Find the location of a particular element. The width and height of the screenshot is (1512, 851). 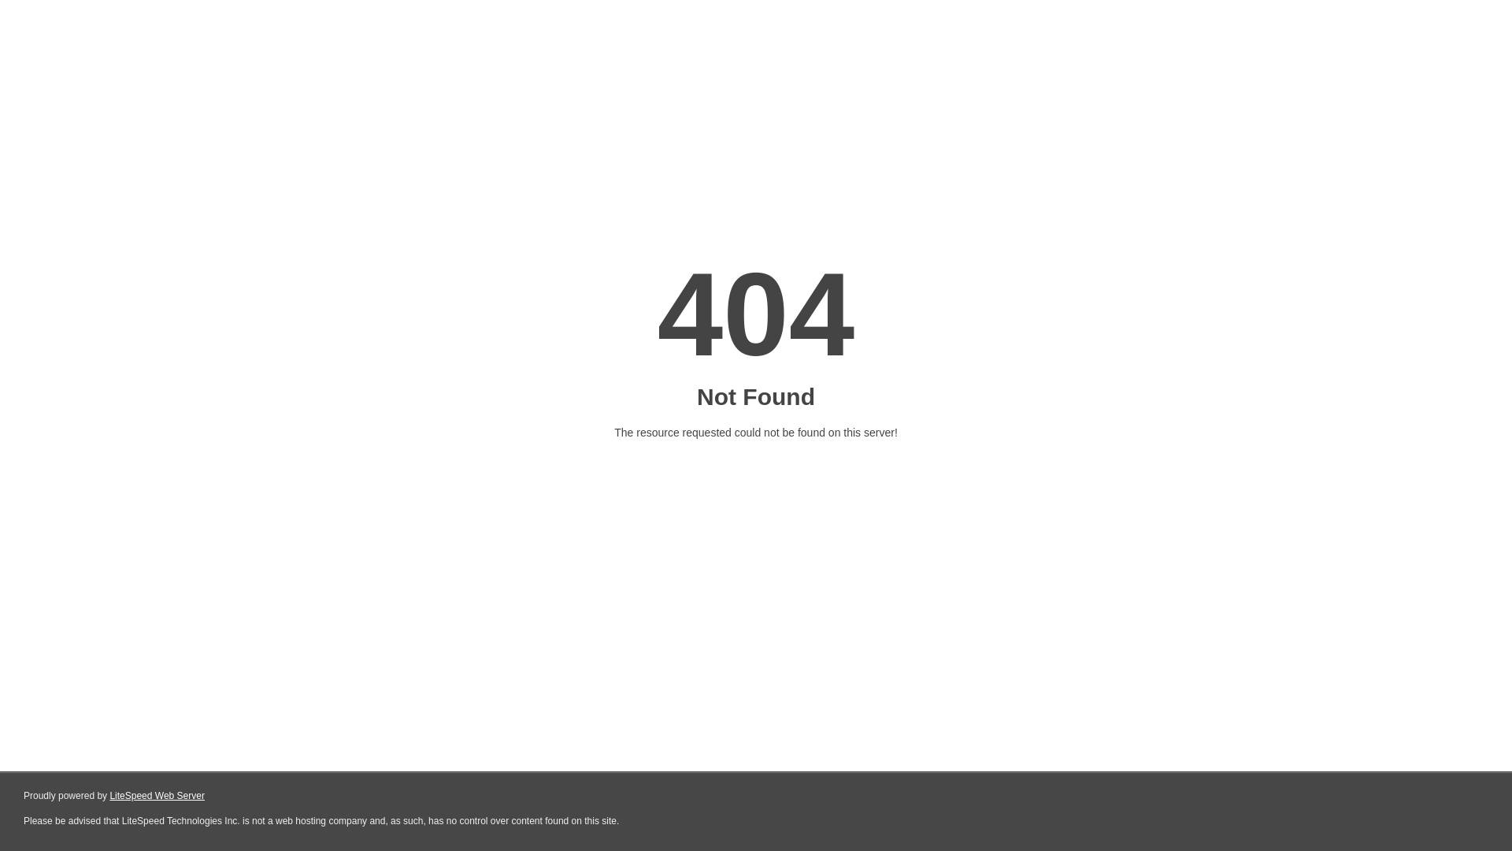

LiteSpeed Web Server is located at coordinates (157, 796).